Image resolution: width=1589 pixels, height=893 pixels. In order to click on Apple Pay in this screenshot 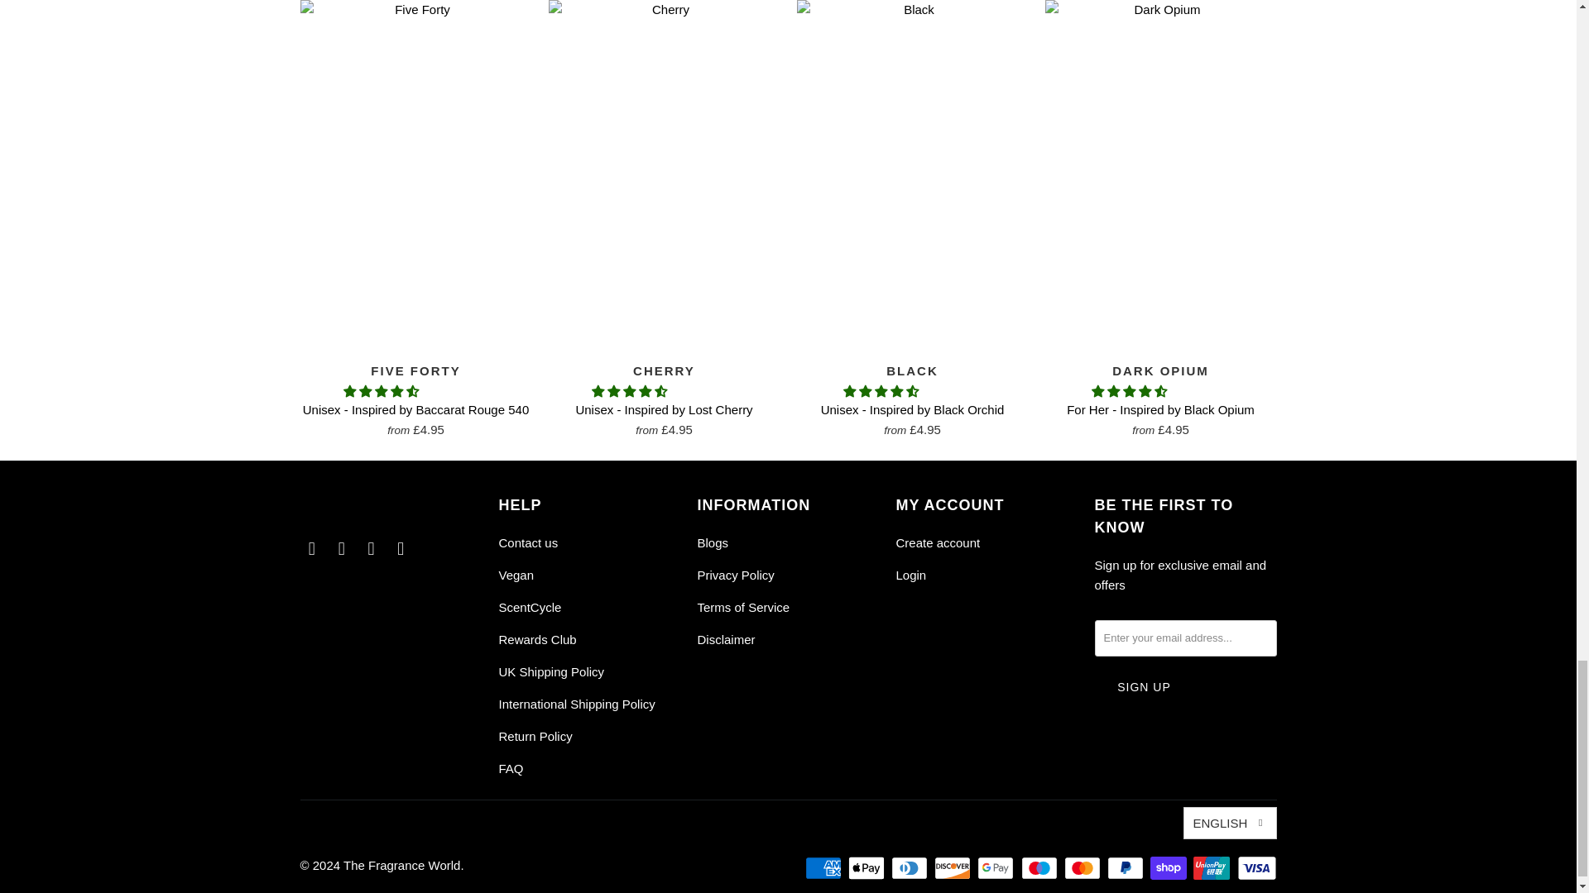, I will do `click(868, 867)`.